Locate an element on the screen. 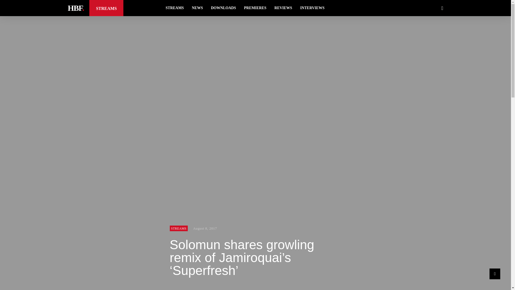 This screenshot has width=515, height=290. INTERVIEWS is located at coordinates (312, 8).